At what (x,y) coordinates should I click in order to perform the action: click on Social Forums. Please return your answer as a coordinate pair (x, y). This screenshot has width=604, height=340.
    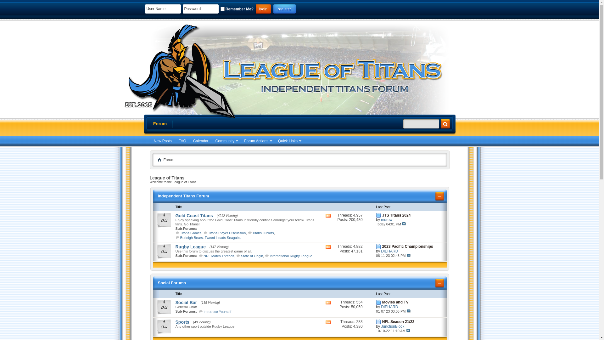
    Looking at the image, I should click on (172, 283).